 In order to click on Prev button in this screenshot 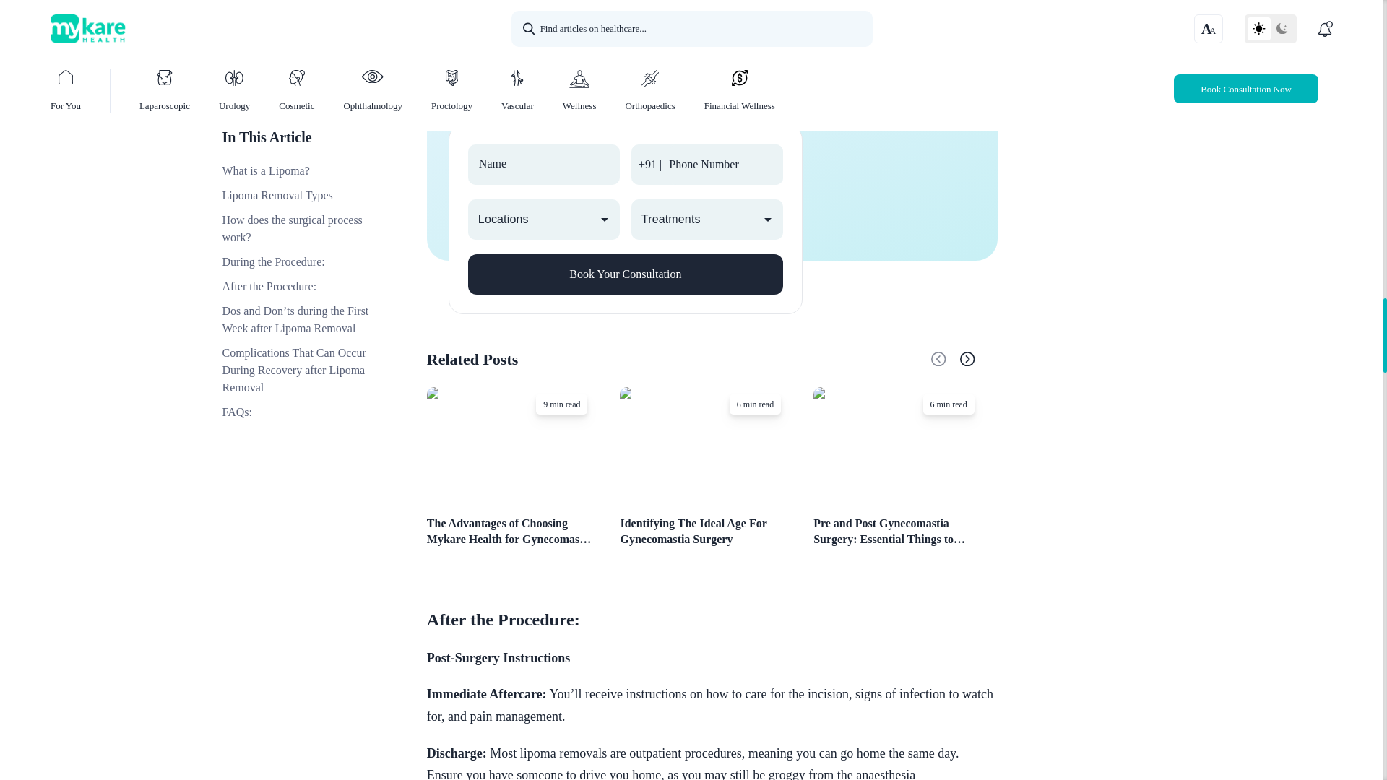, I will do `click(942, 358)`.